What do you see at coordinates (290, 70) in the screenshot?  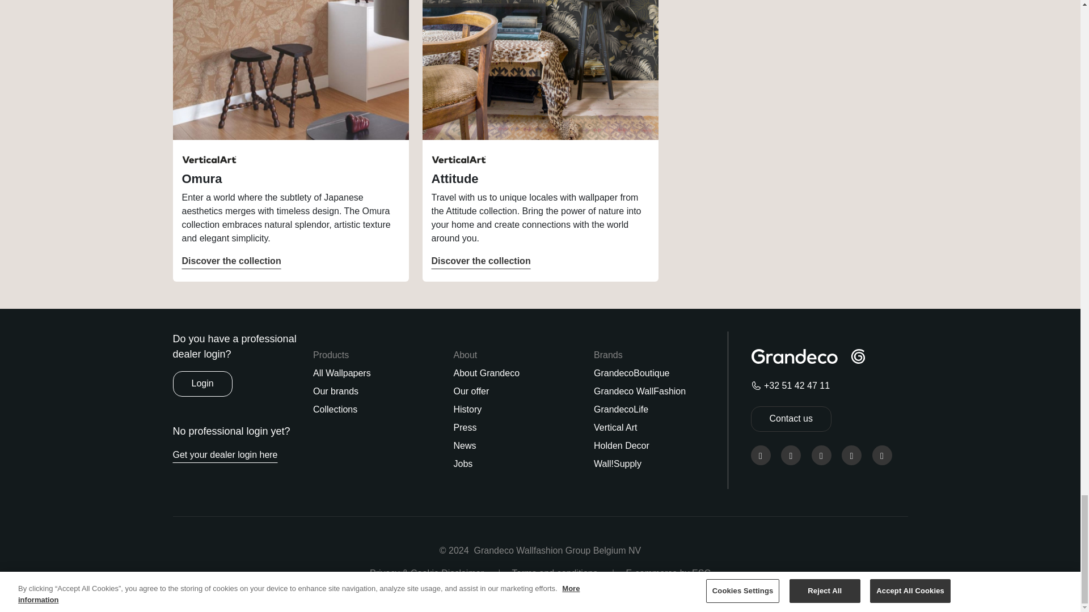 I see `om2 0` at bounding box center [290, 70].